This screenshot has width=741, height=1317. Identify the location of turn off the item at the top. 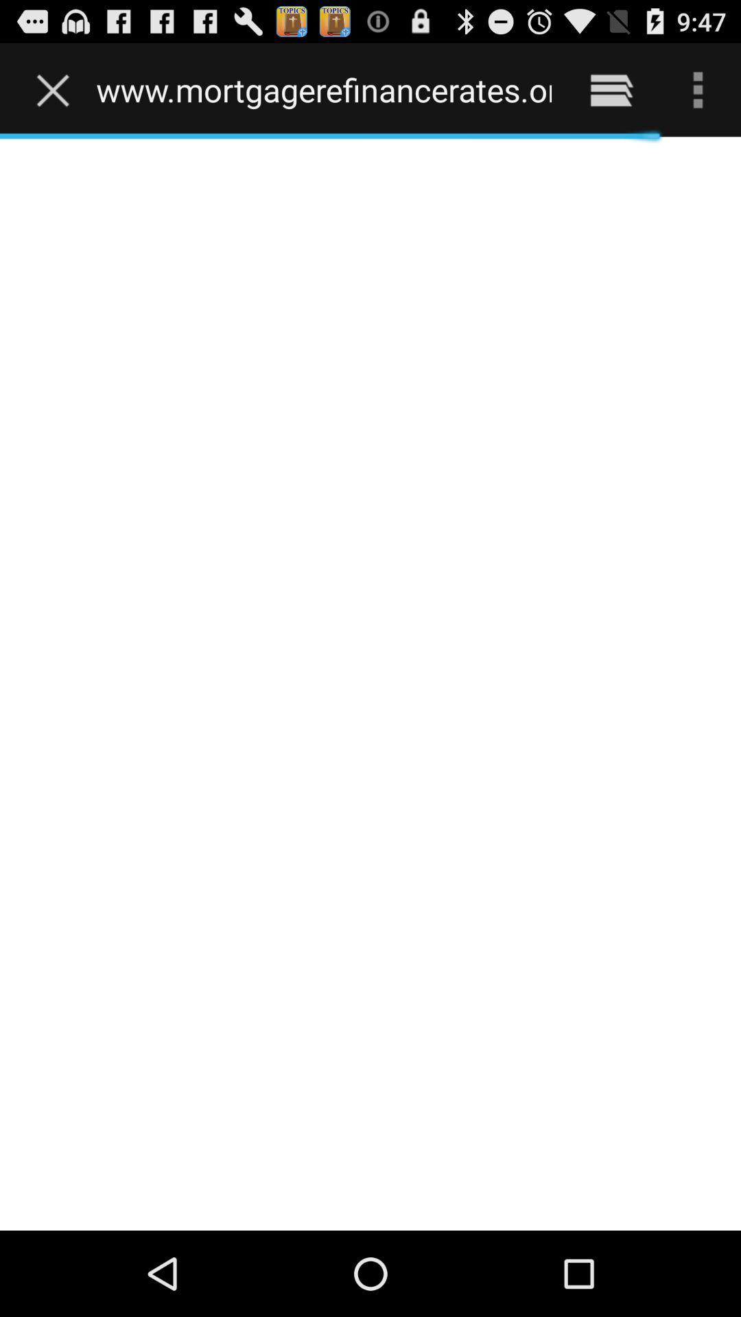
(324, 89).